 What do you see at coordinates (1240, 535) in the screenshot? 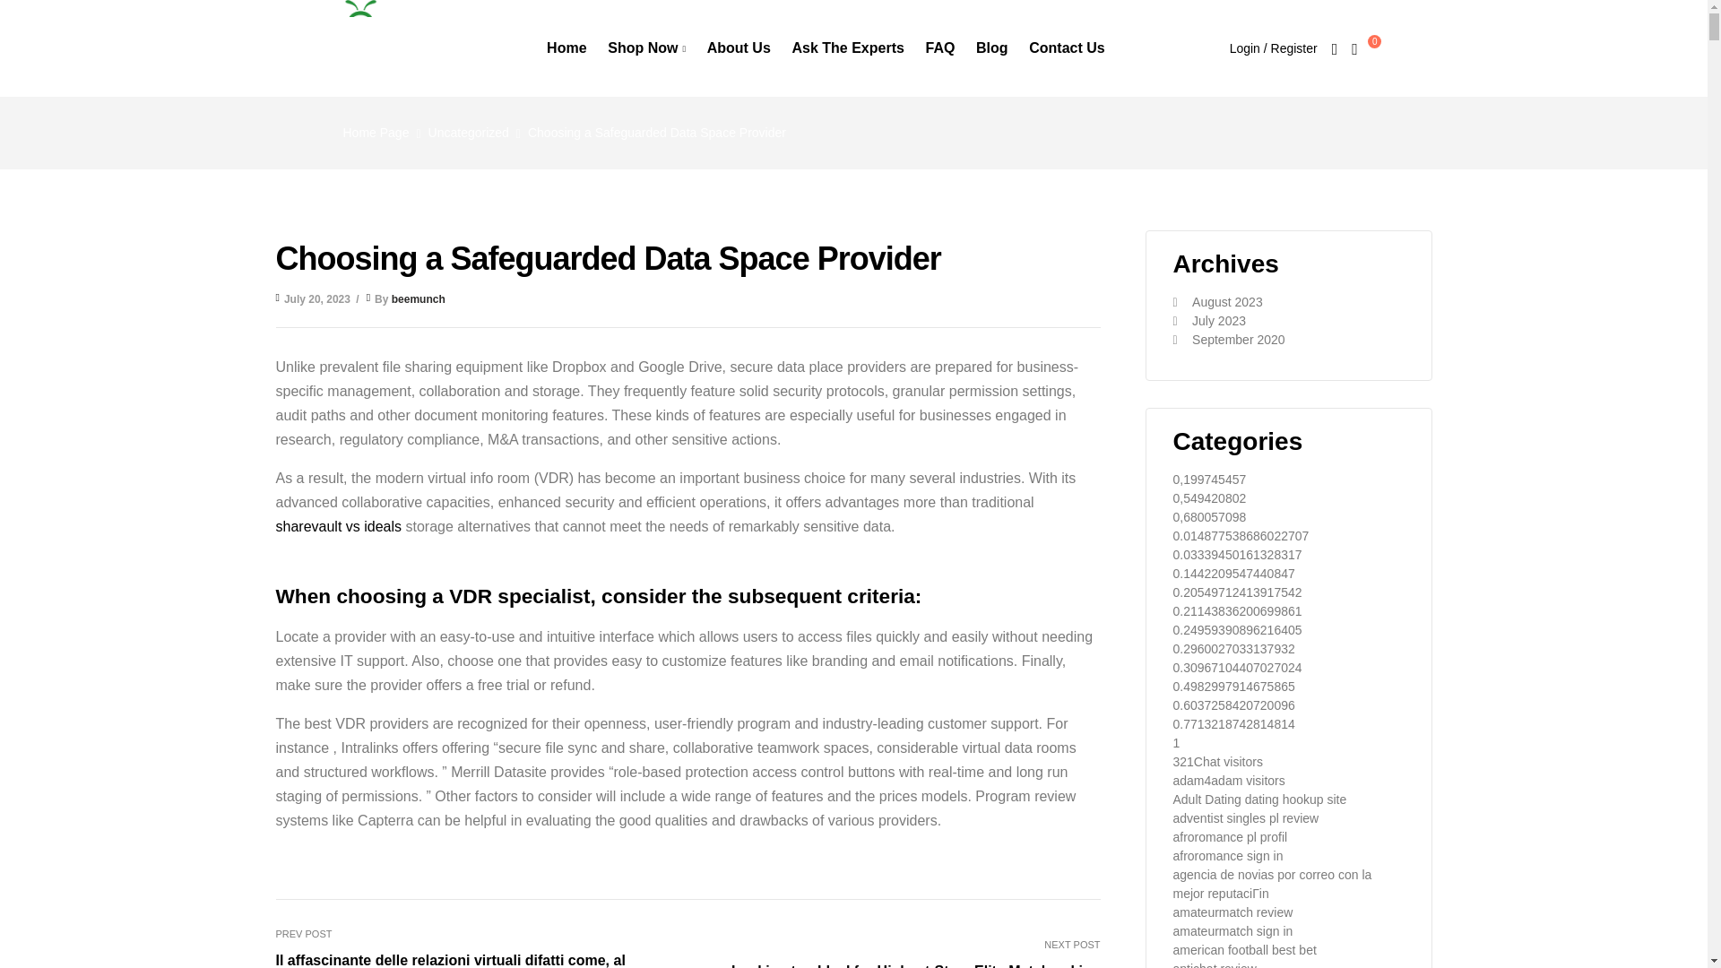
I see `0.014877538686022707` at bounding box center [1240, 535].